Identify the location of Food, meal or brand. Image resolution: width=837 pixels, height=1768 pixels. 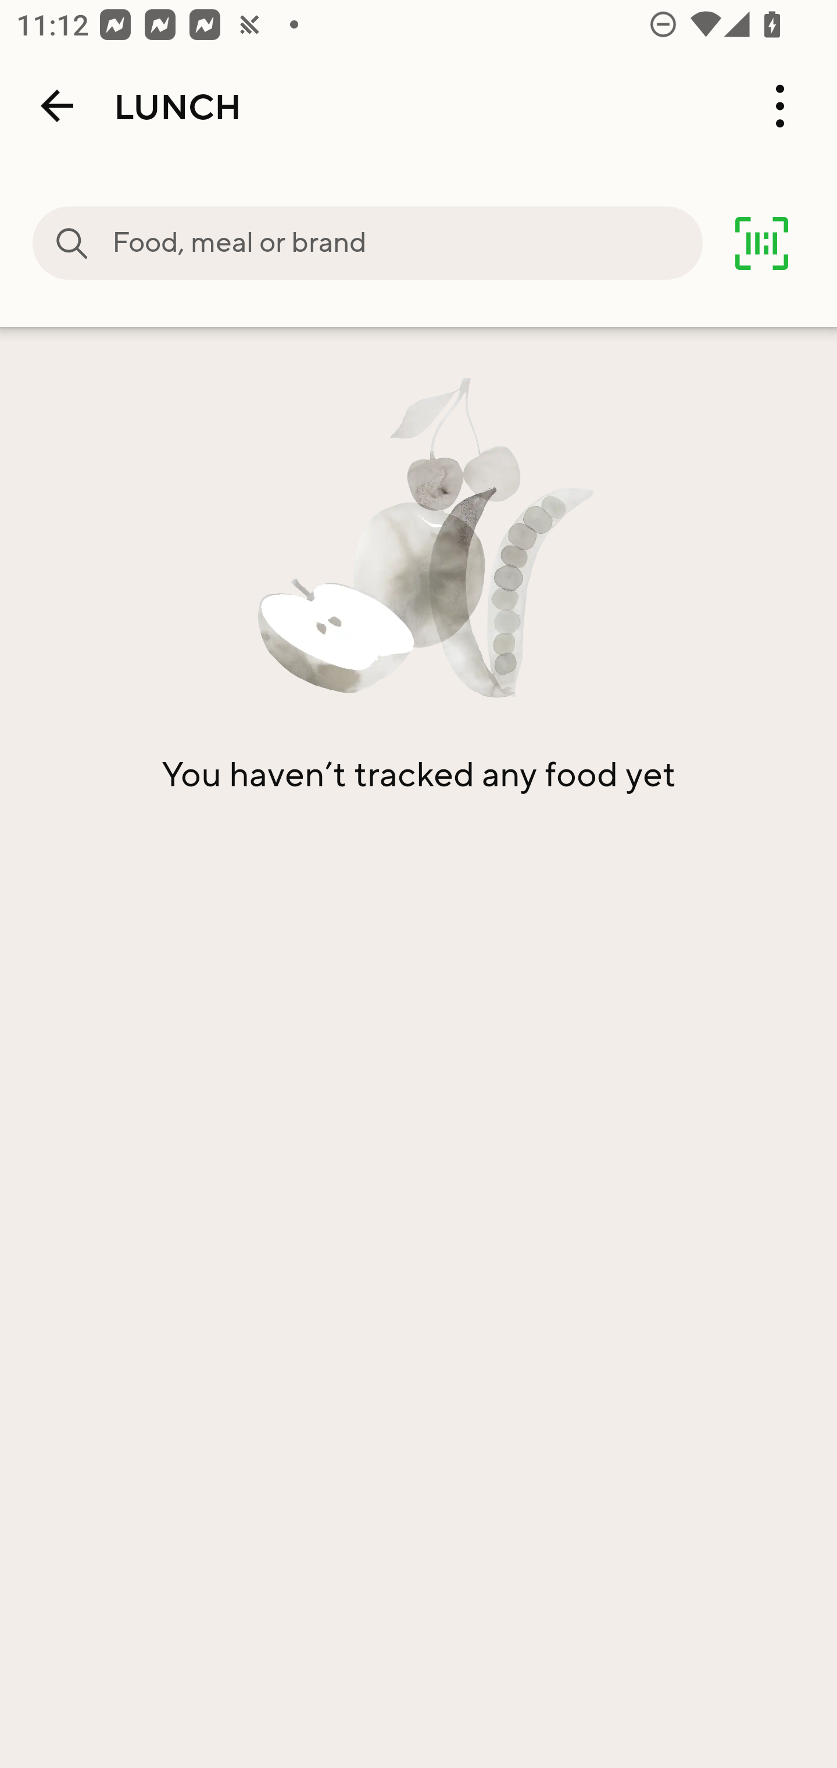
(72, 243).